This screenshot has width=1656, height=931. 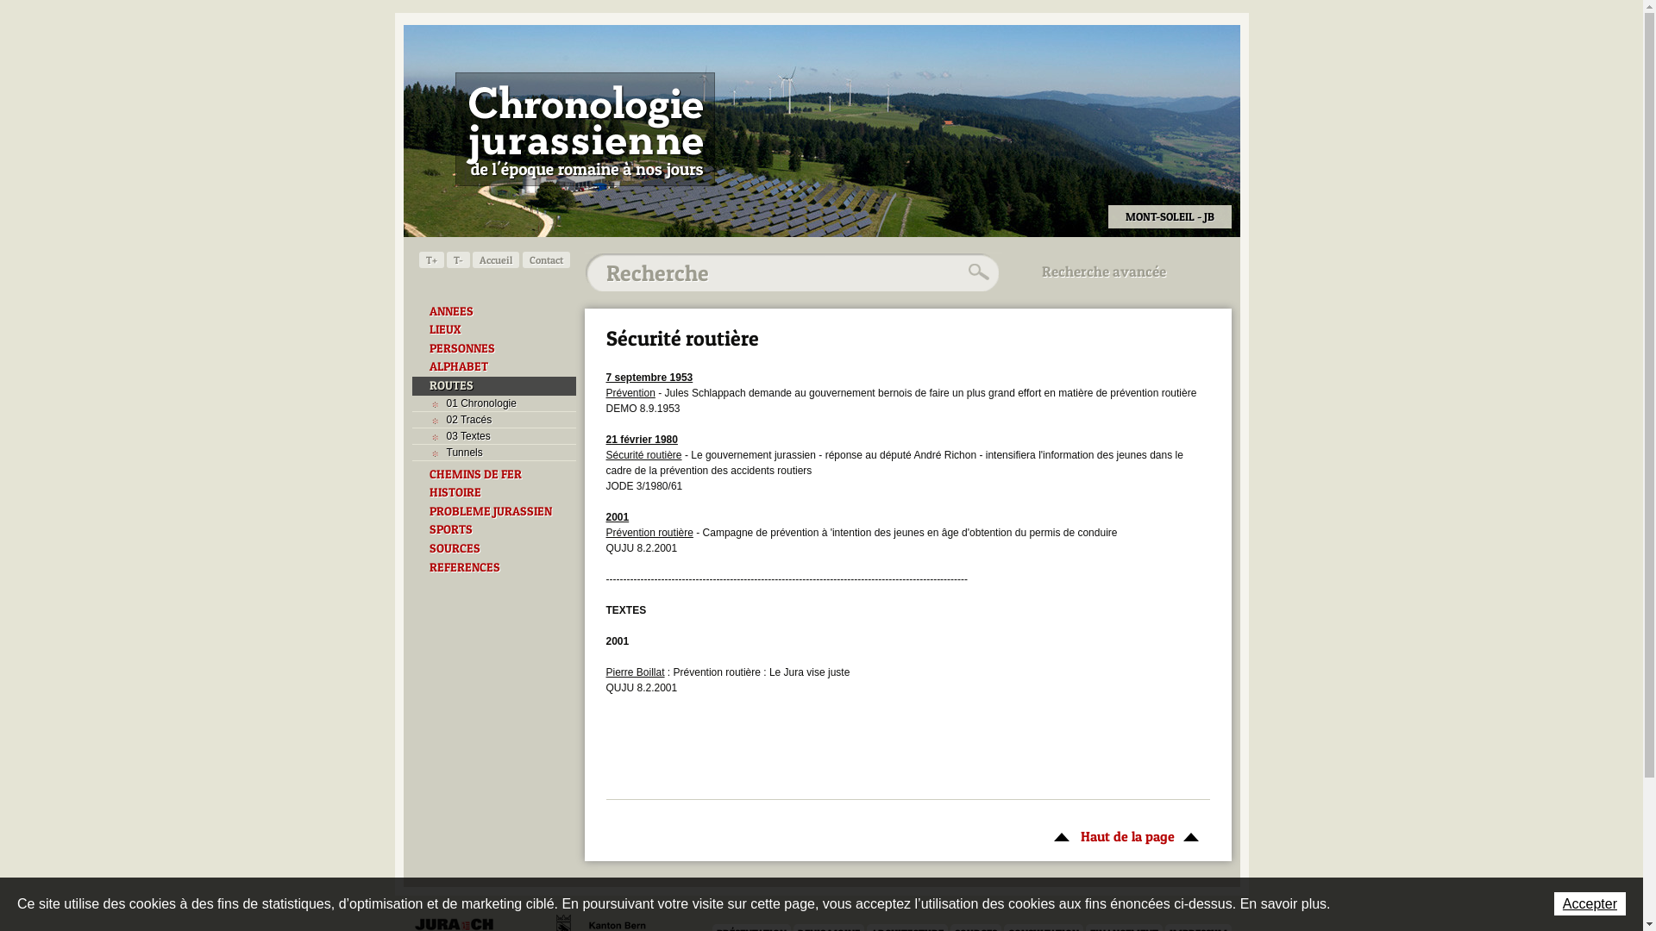 I want to click on LIEUX, so click(x=494, y=330).